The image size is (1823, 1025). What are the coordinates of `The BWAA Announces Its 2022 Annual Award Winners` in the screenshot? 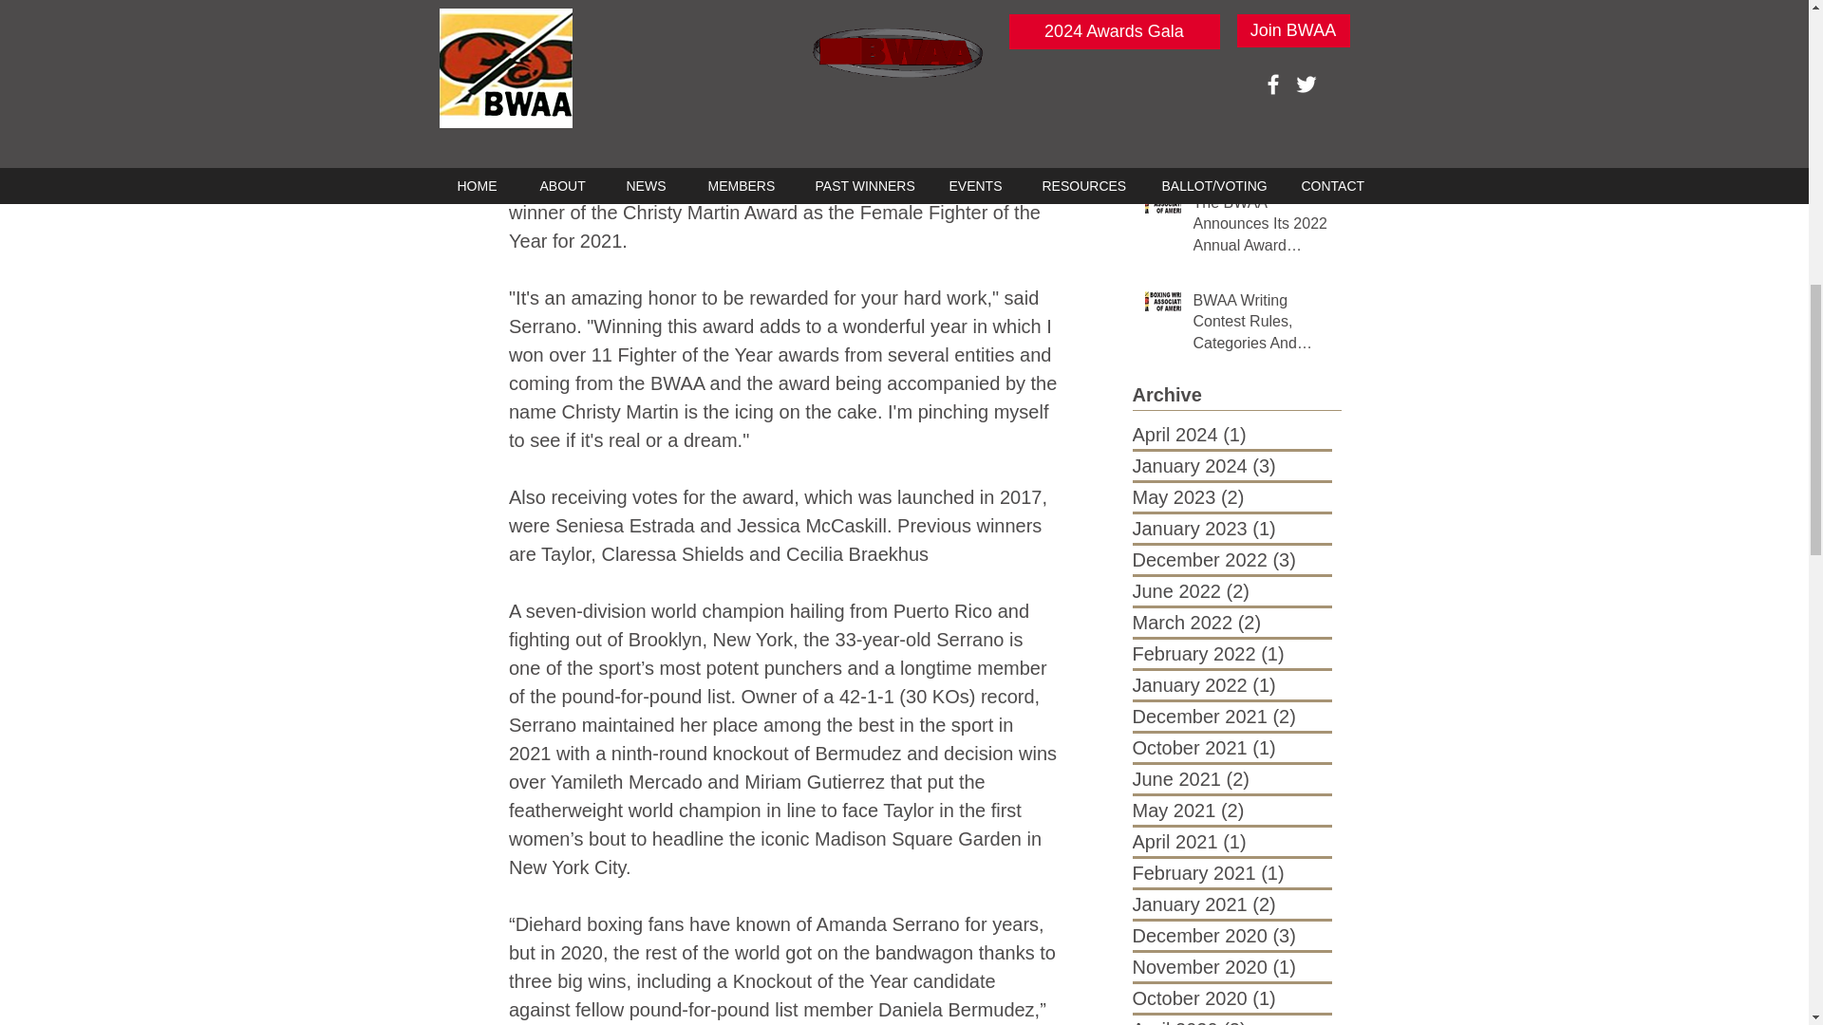 It's located at (1260, 24).